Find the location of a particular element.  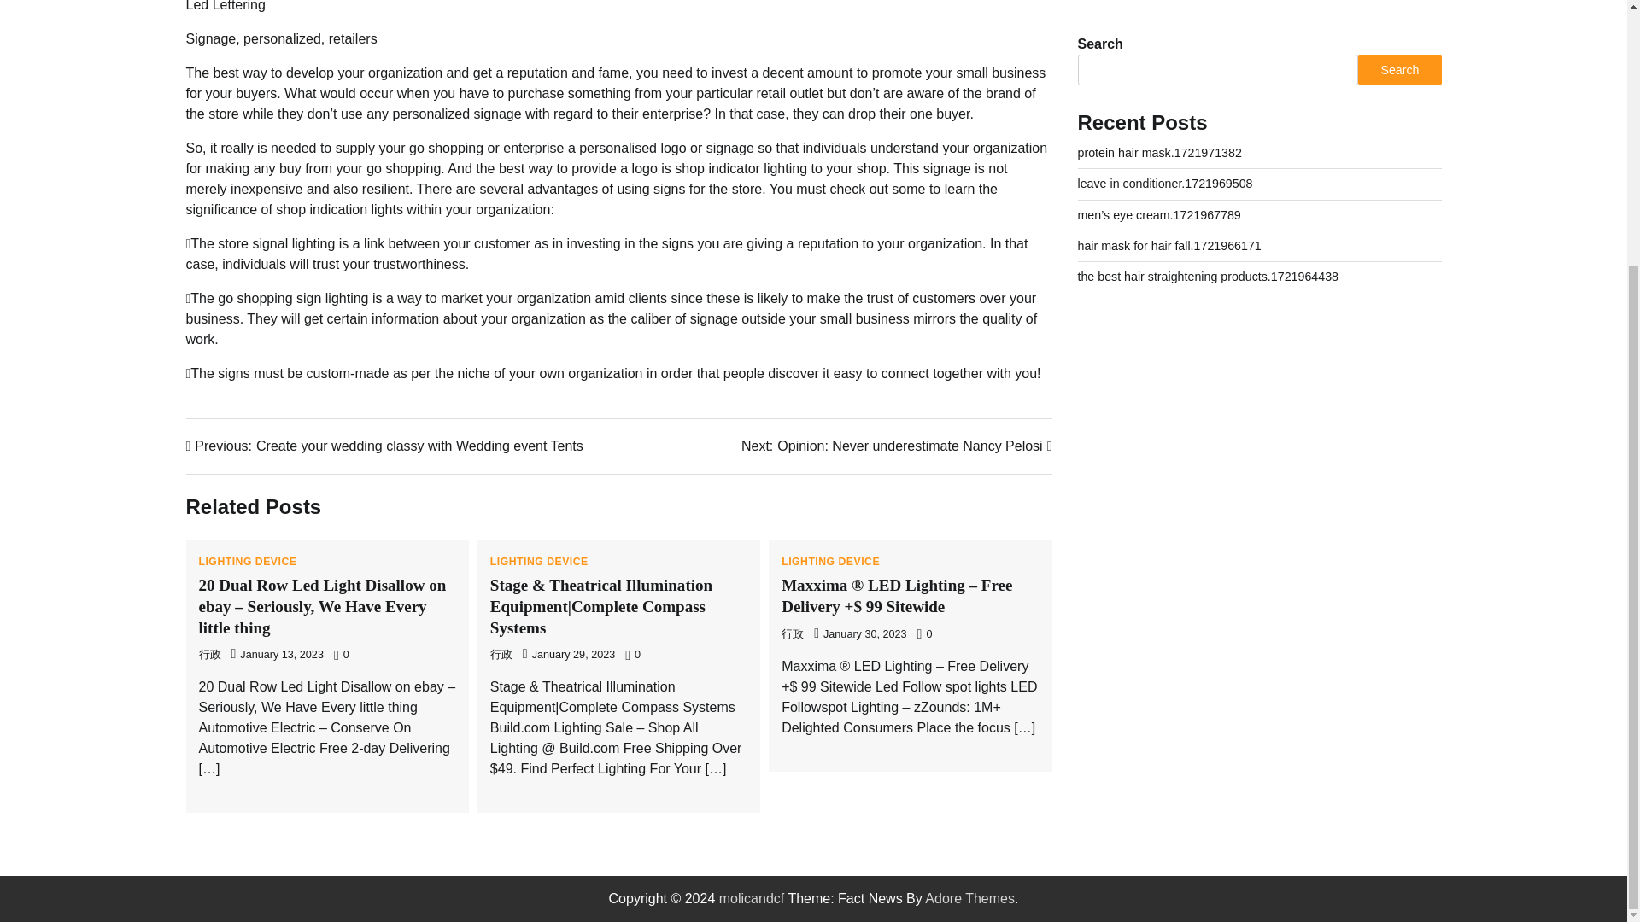

Adore Themes is located at coordinates (969, 898).